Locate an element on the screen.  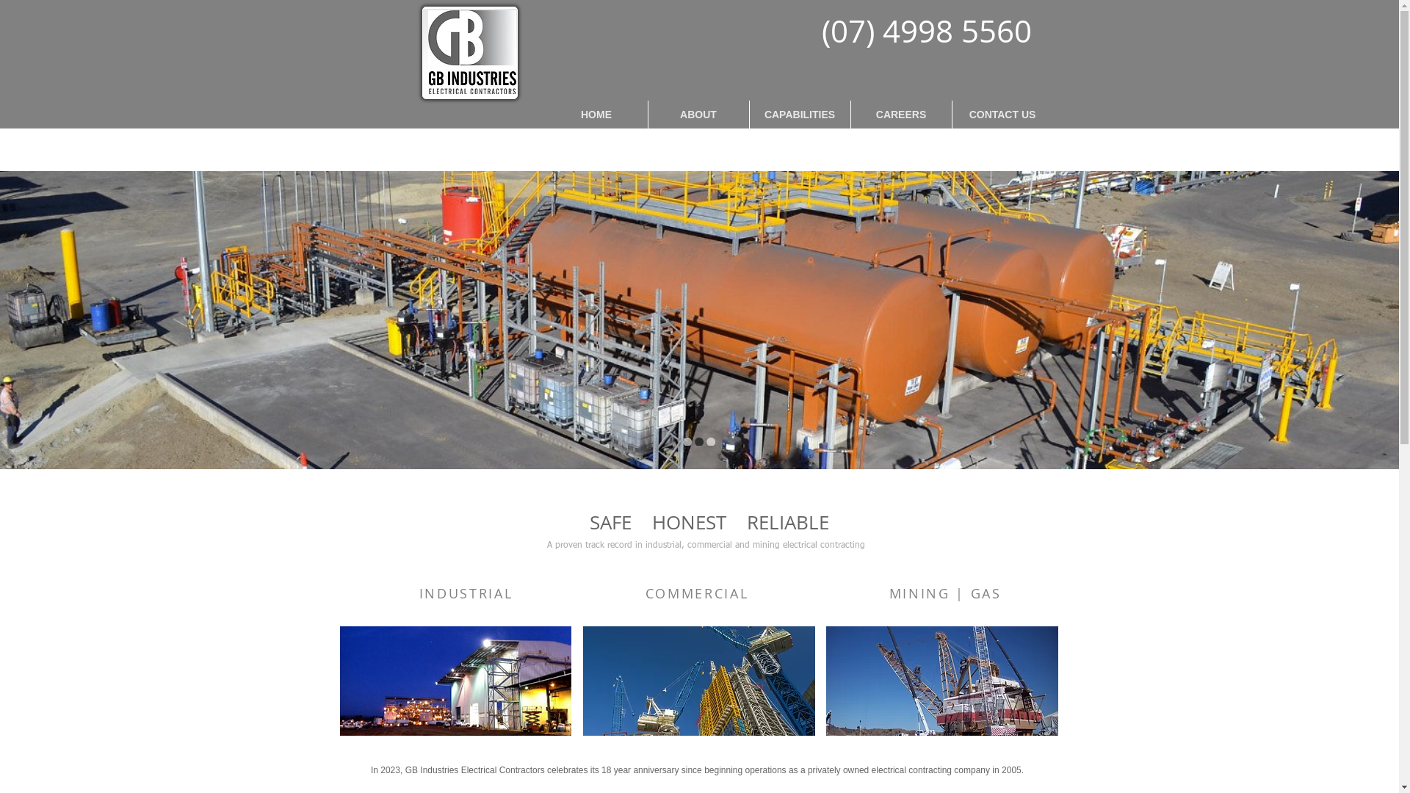
ABOUT is located at coordinates (698, 115).